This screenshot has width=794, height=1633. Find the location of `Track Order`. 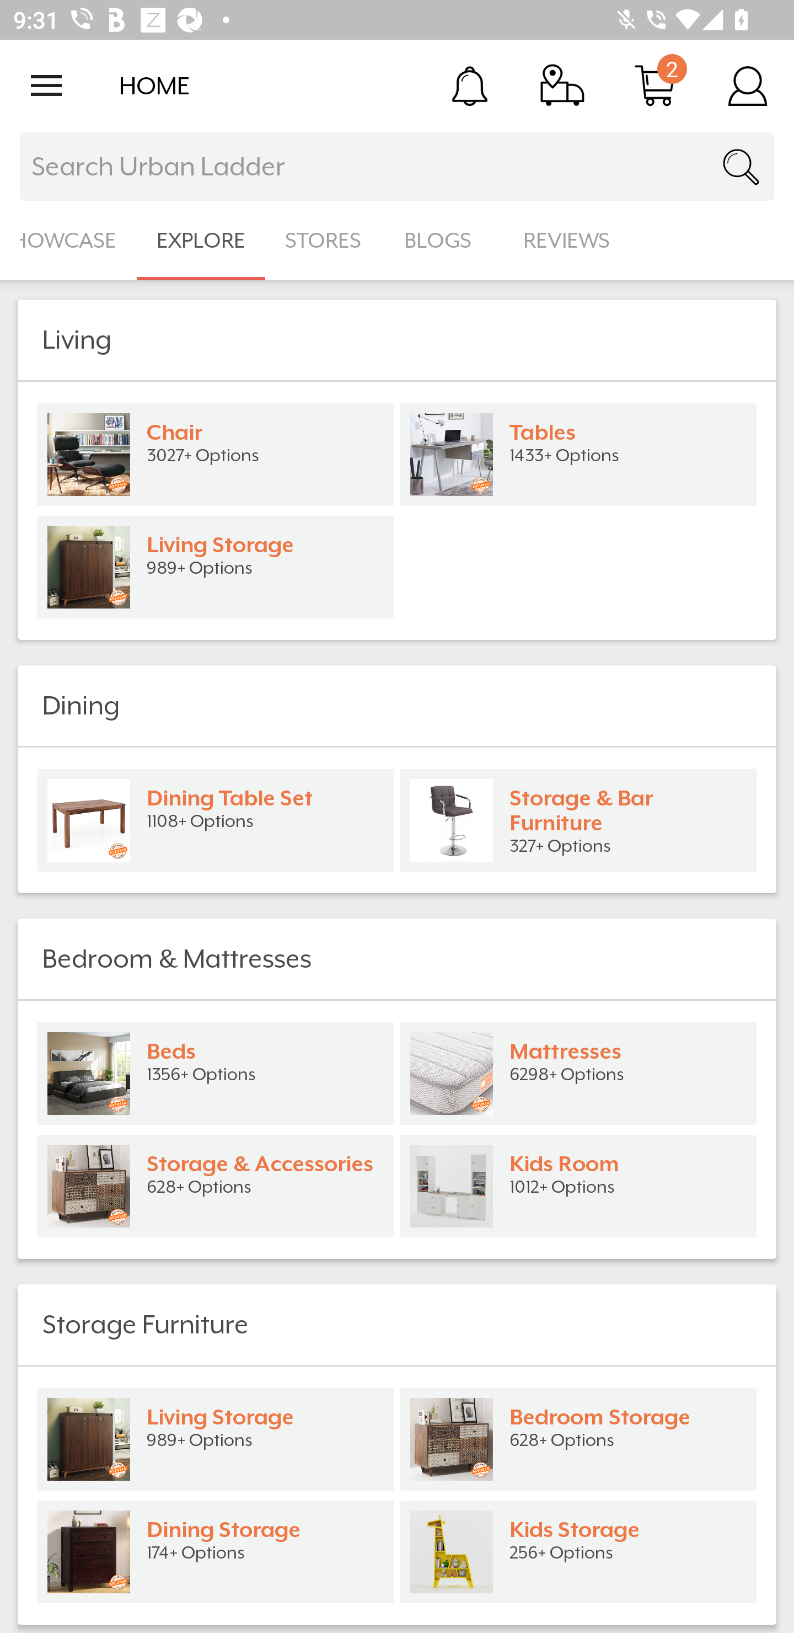

Track Order is located at coordinates (562, 85).